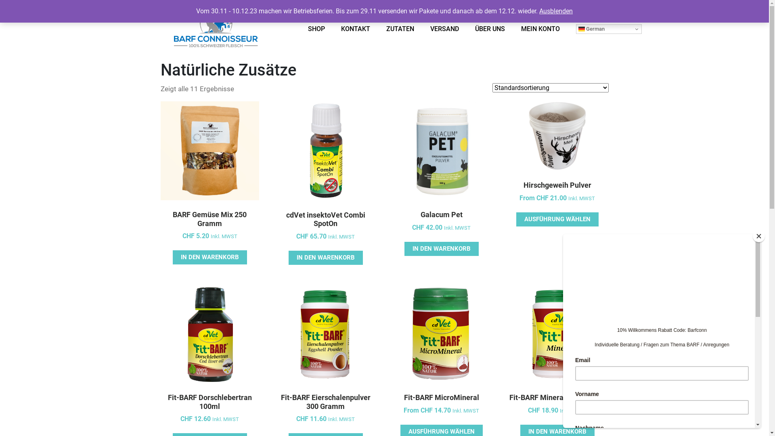  Describe the element at coordinates (605, 11) in the screenshot. I see `0` at that location.